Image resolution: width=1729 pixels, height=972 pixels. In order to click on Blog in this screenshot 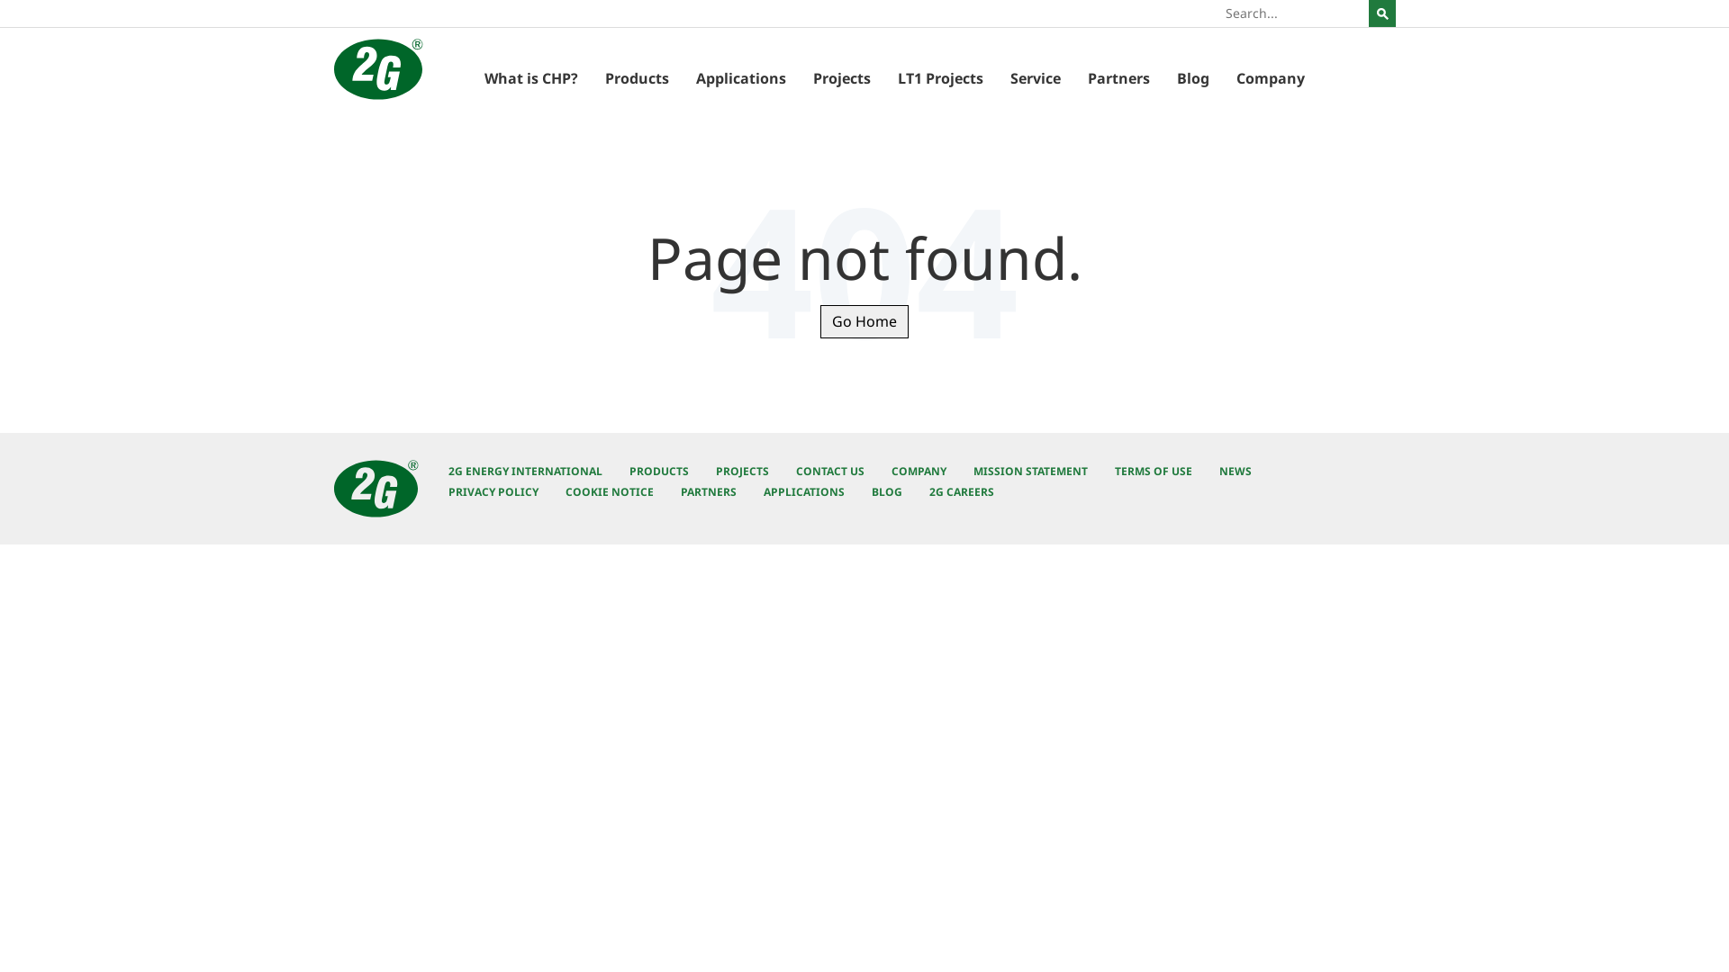, I will do `click(1193, 81)`.